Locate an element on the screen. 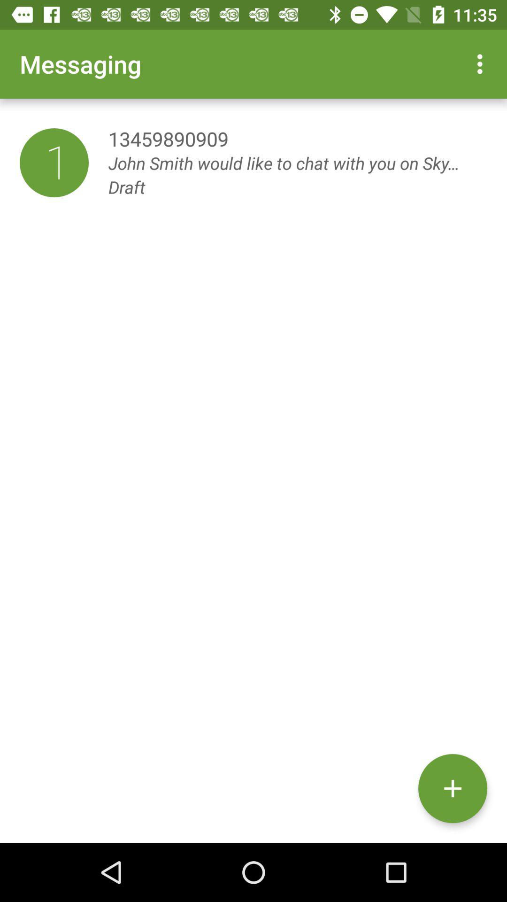 The image size is (507, 902). press the icon to the right of the messaging app is located at coordinates (483, 64).